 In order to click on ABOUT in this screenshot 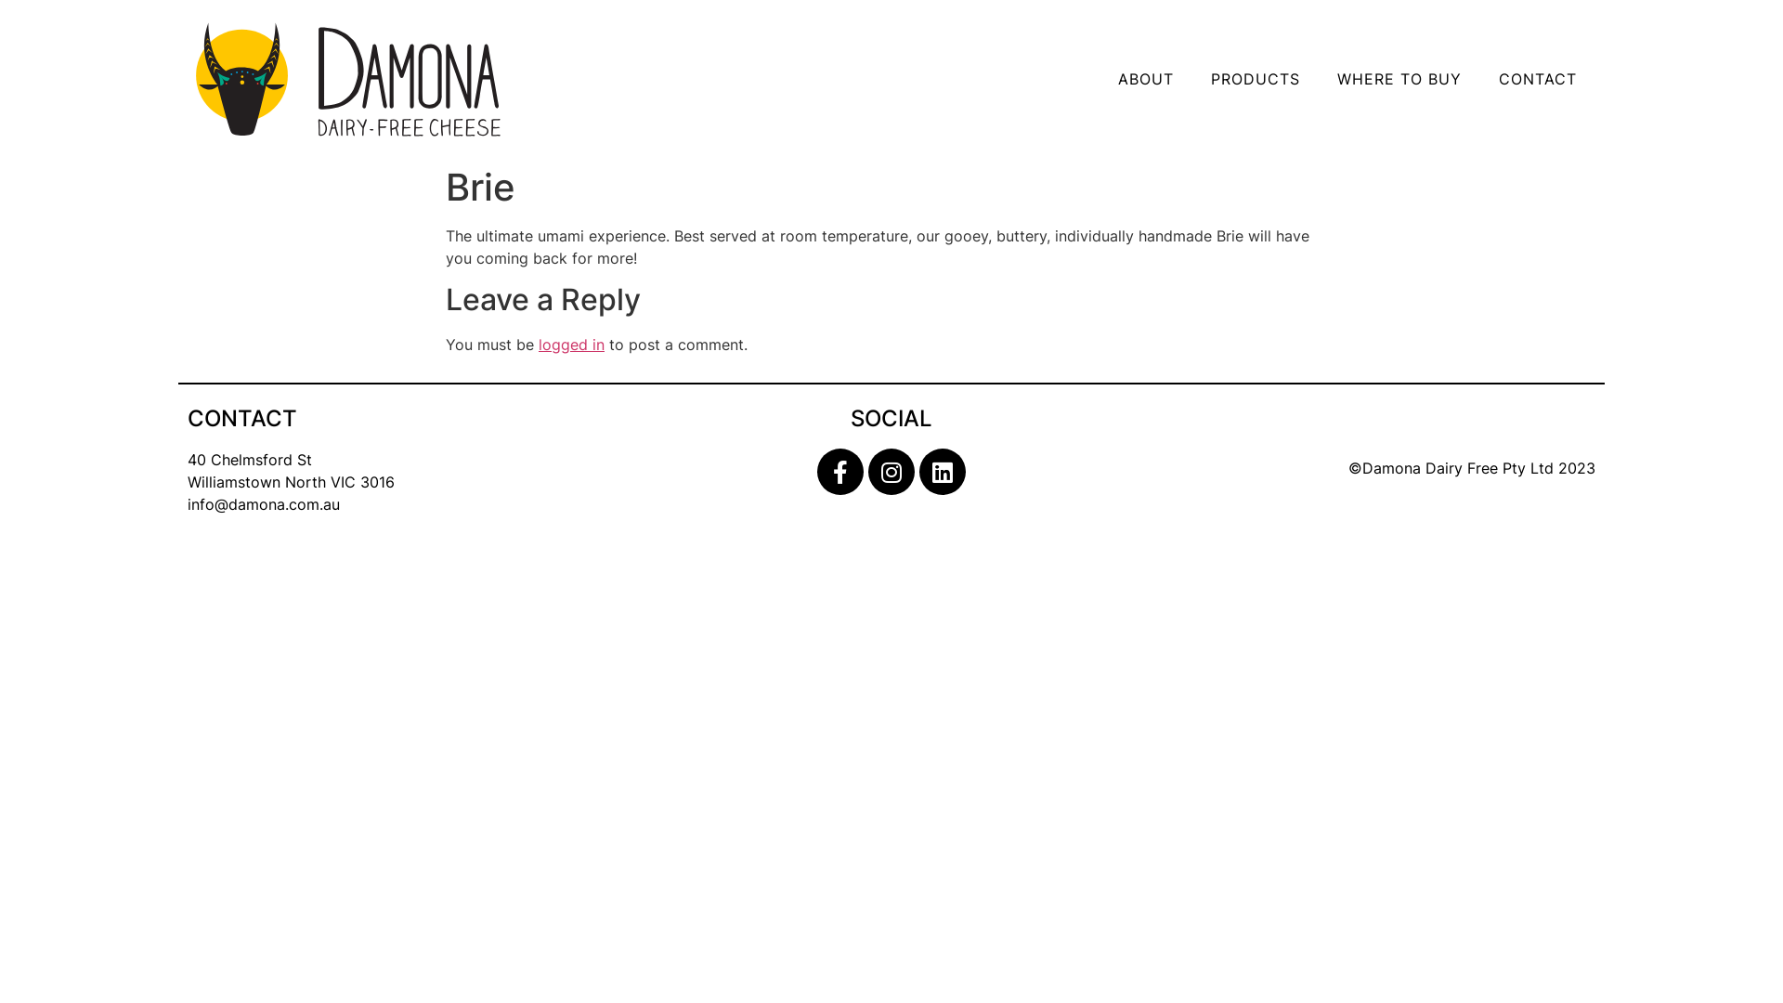, I will do `click(1146, 79)`.